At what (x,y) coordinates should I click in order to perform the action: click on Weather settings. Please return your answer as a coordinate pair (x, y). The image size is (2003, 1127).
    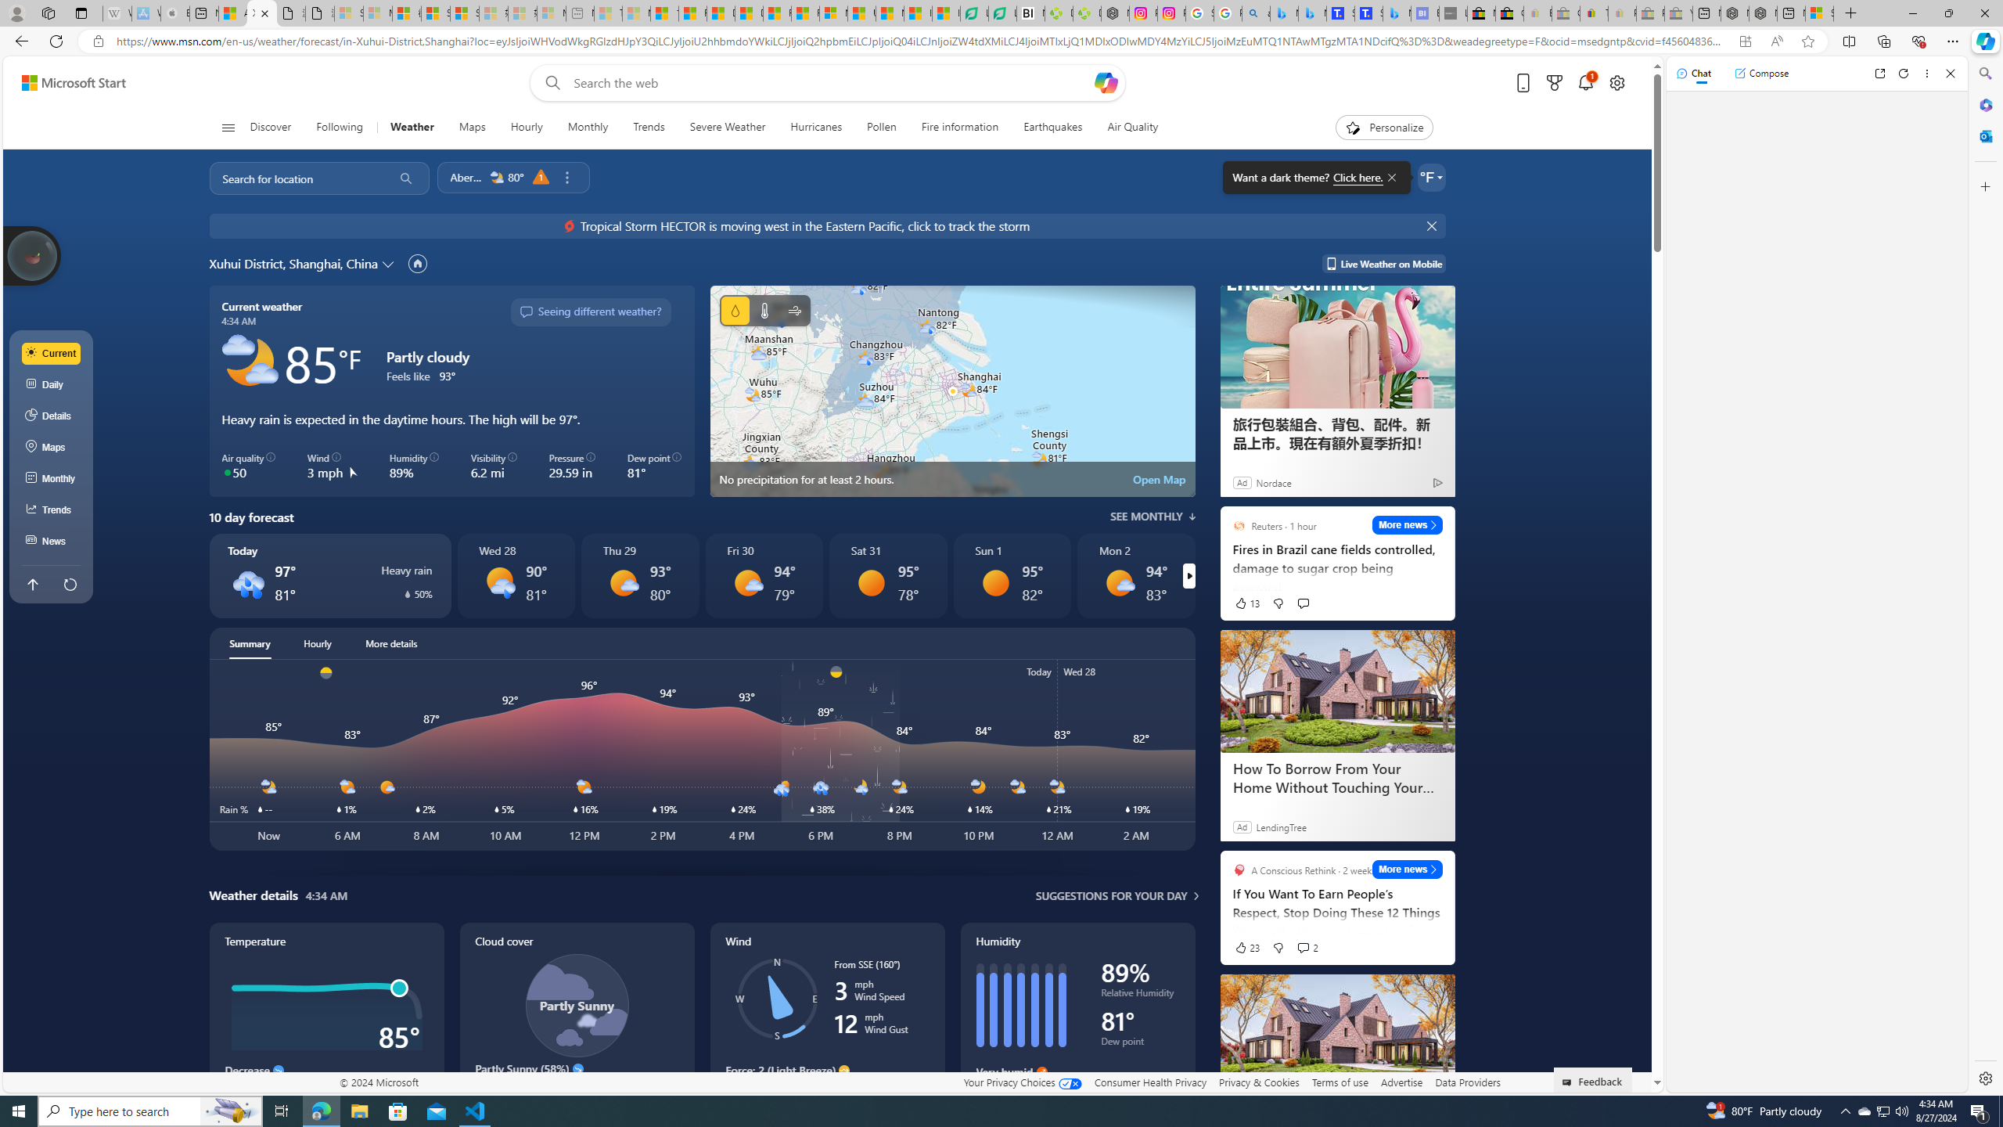
    Looking at the image, I should click on (1430, 177).